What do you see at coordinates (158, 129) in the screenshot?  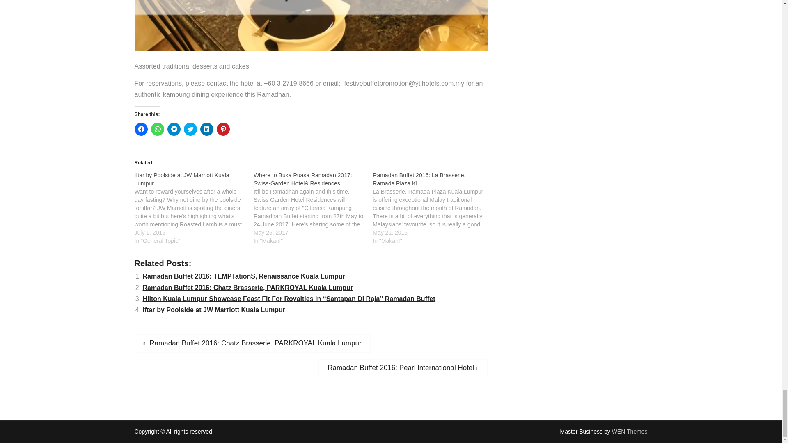 I see `Click to share on WhatsApp` at bounding box center [158, 129].